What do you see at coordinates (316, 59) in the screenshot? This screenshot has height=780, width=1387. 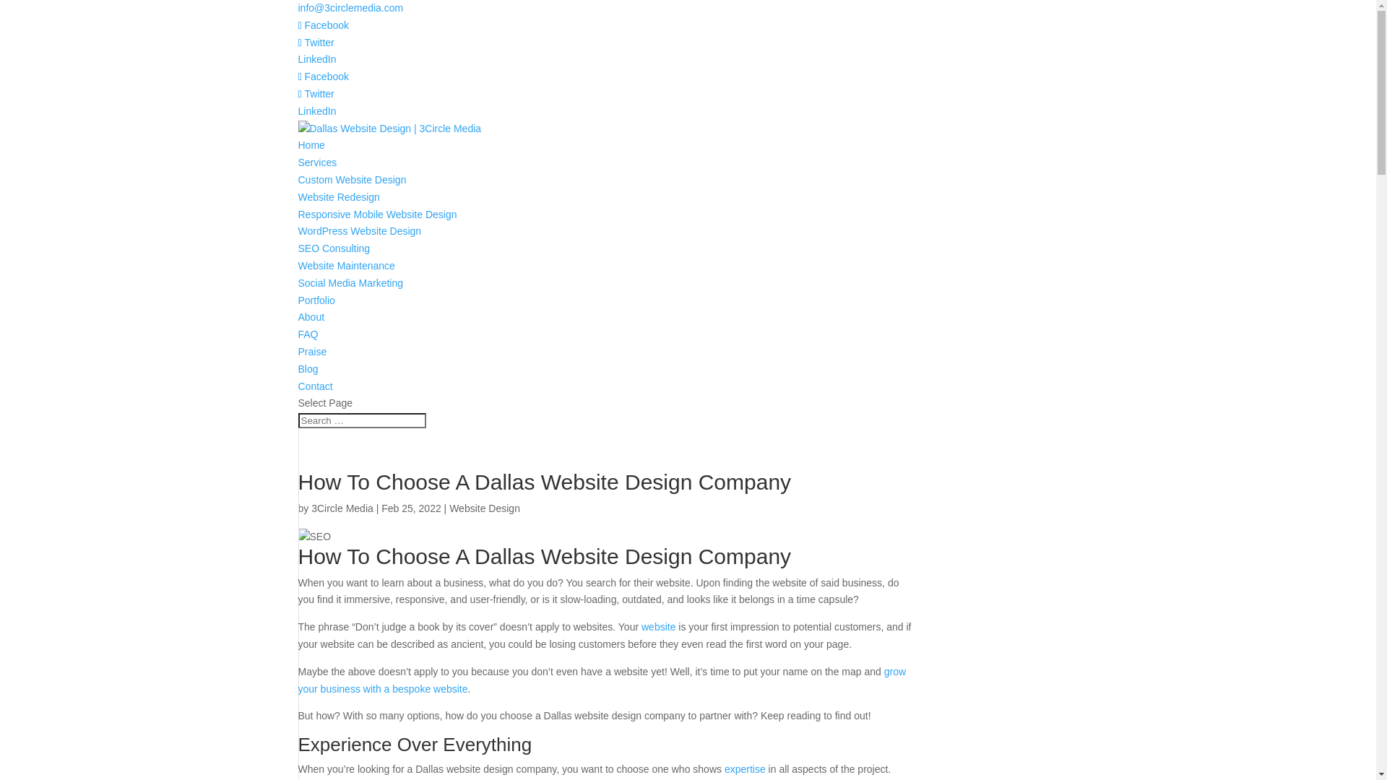 I see `LinkedIn` at bounding box center [316, 59].